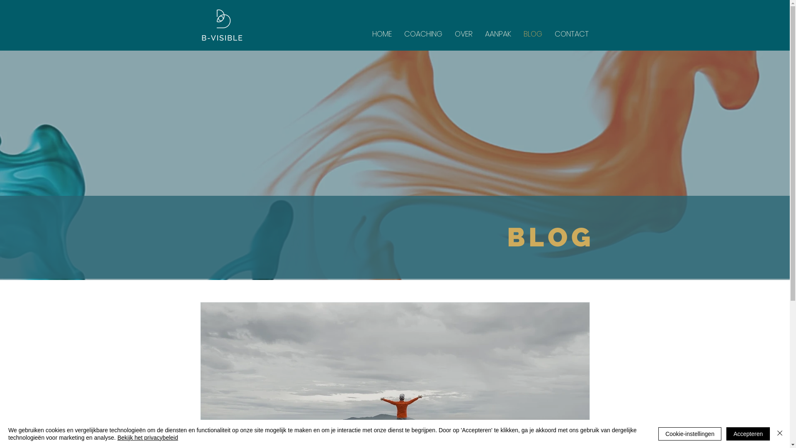 This screenshot has height=448, width=796. Describe the element at coordinates (381, 34) in the screenshot. I see `HOME` at that location.